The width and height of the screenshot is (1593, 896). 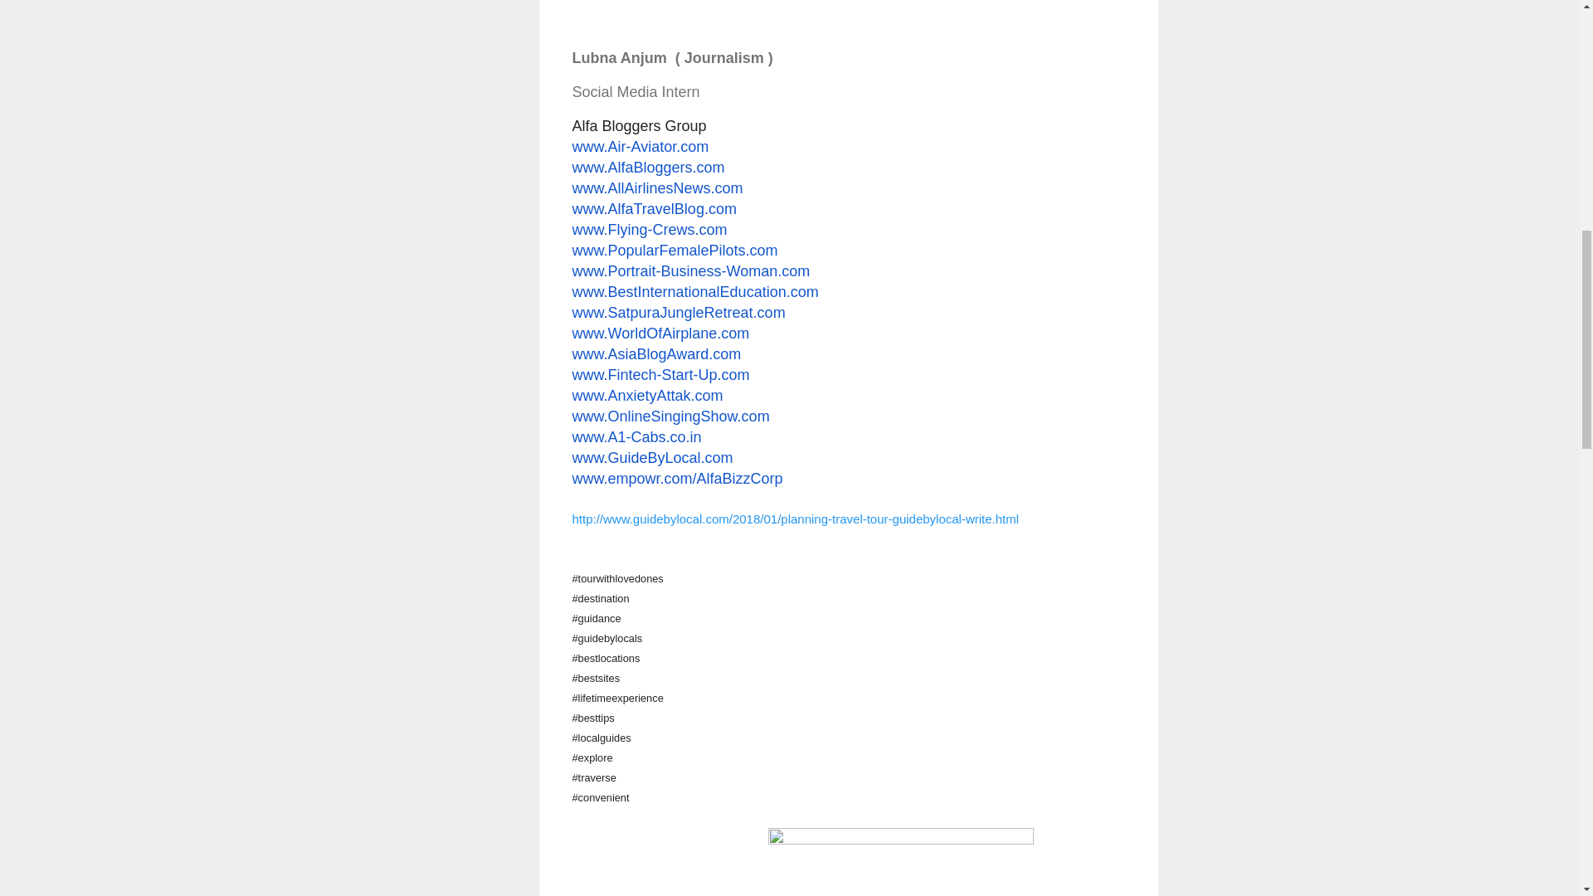 What do you see at coordinates (691, 270) in the screenshot?
I see `www.Portrait-Business-Woman.com` at bounding box center [691, 270].